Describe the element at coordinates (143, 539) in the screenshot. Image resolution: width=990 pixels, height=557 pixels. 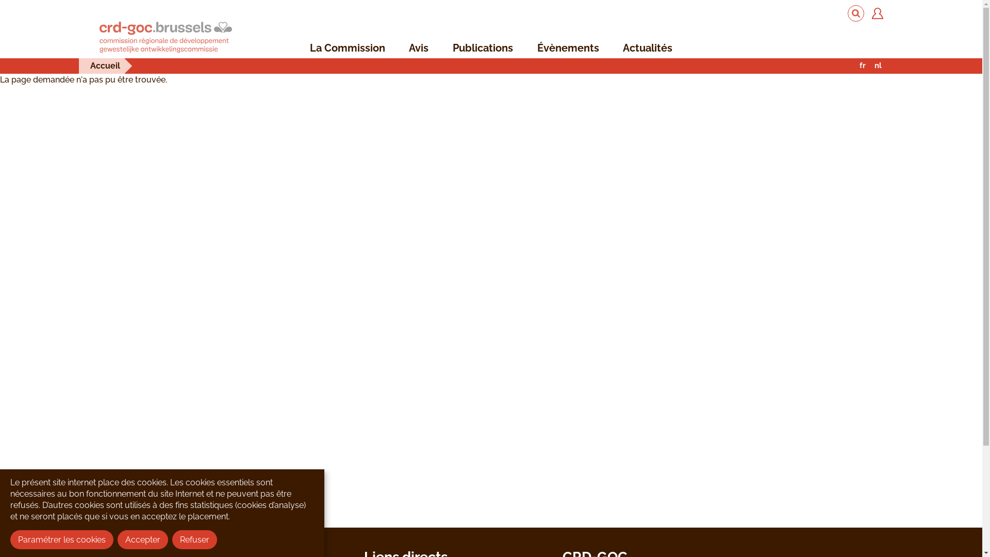
I see `Accepter` at that location.